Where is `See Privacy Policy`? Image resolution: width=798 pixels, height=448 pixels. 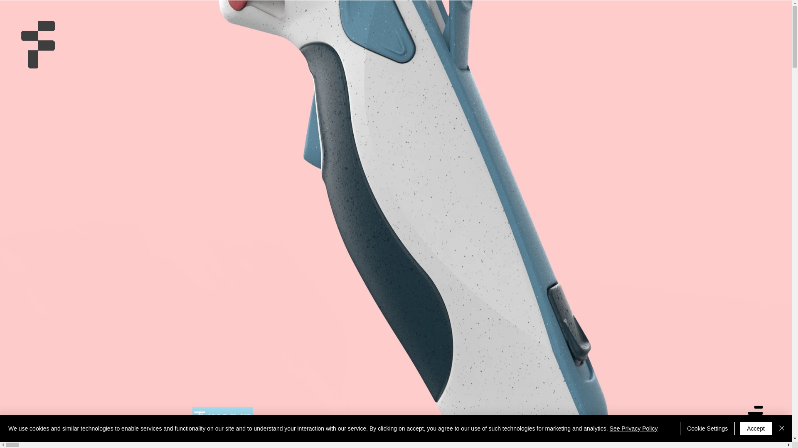 See Privacy Policy is located at coordinates (633, 428).